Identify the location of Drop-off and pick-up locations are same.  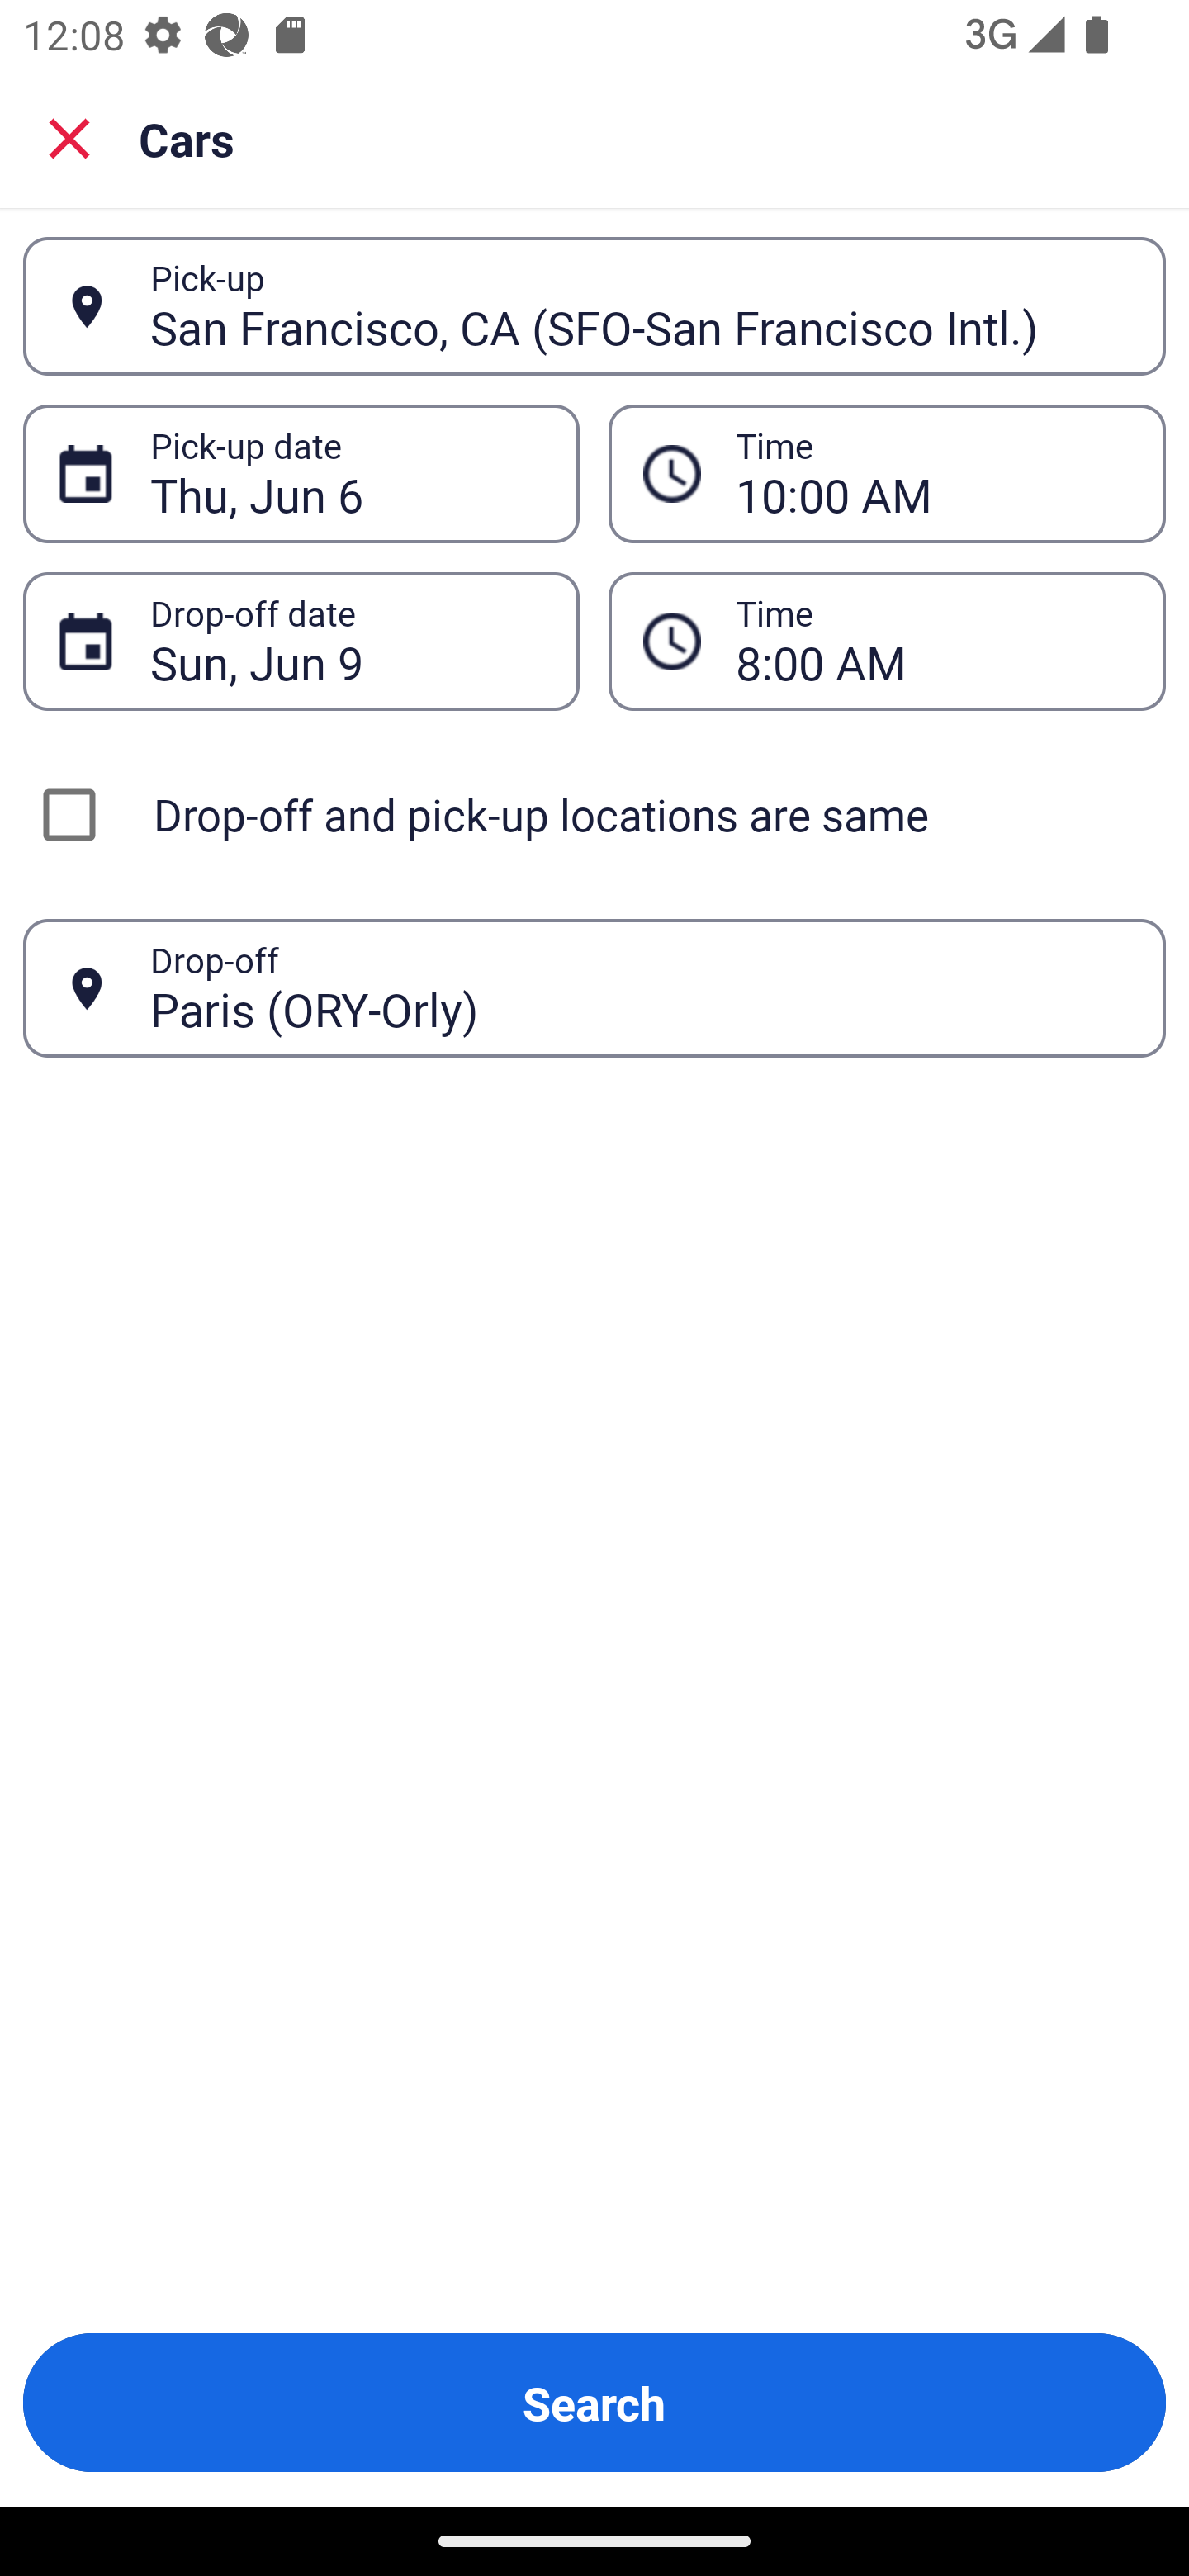
(594, 814).